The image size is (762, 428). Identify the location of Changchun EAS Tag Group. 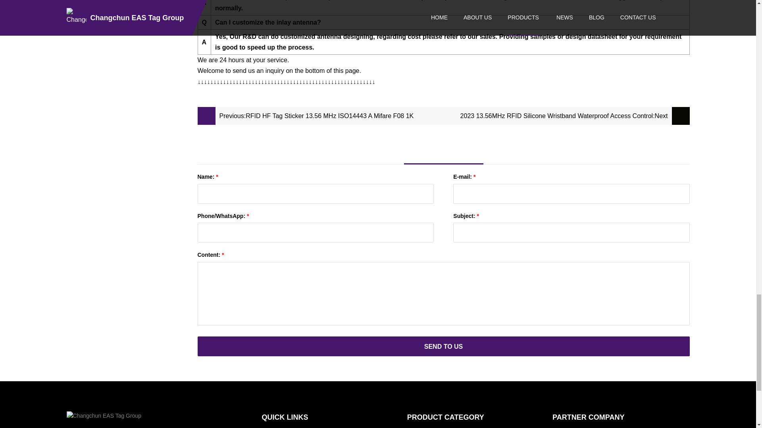
(106, 416).